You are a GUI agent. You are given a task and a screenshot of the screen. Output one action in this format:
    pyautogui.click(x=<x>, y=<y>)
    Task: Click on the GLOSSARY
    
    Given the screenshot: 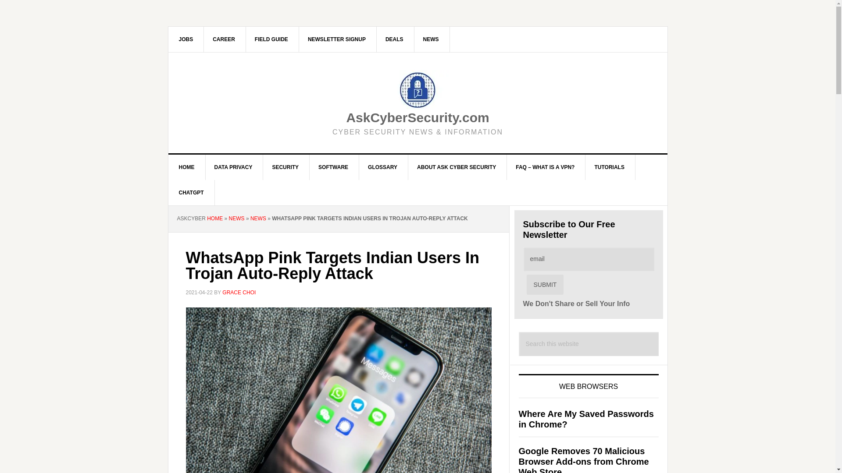 What is the action you would take?
    pyautogui.click(x=382, y=167)
    